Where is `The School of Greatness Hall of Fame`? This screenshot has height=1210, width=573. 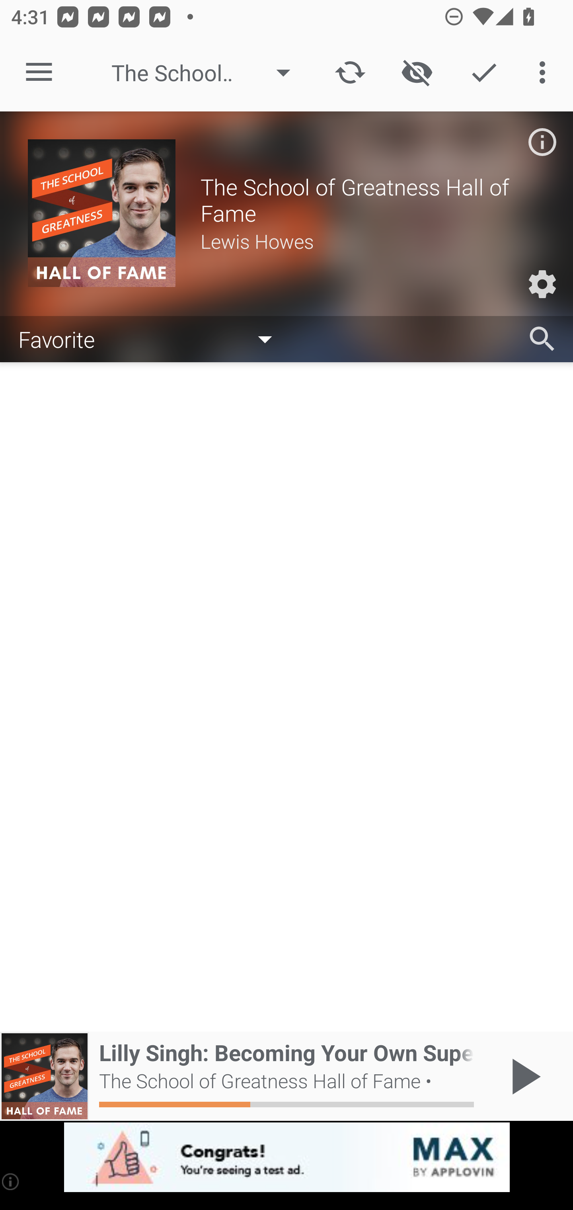
The School of Greatness Hall of Fame is located at coordinates (209, 72).